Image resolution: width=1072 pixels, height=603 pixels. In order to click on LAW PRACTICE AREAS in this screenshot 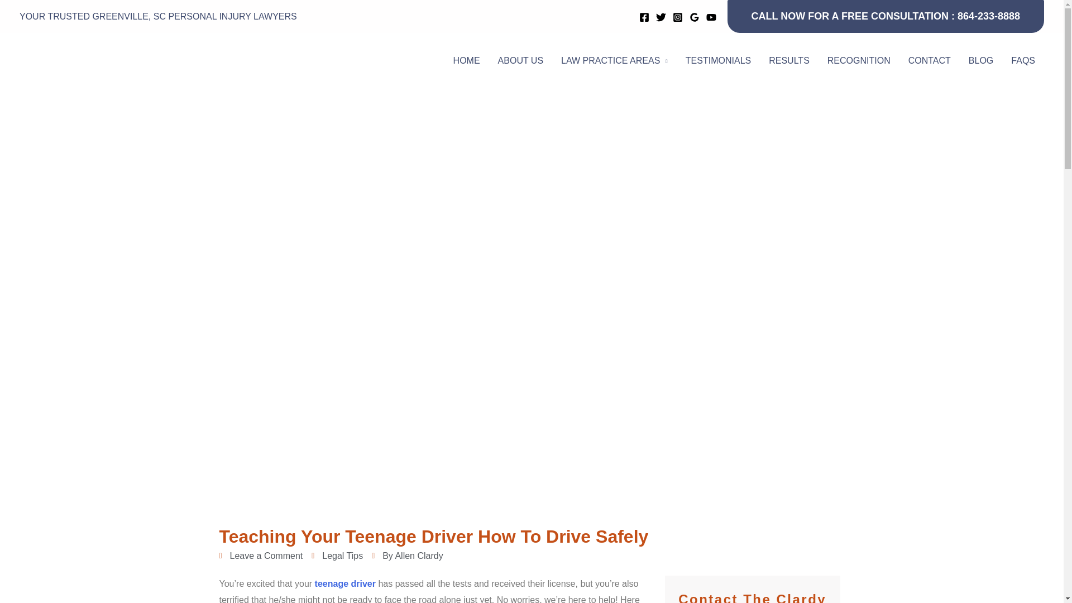, I will do `click(614, 60)`.